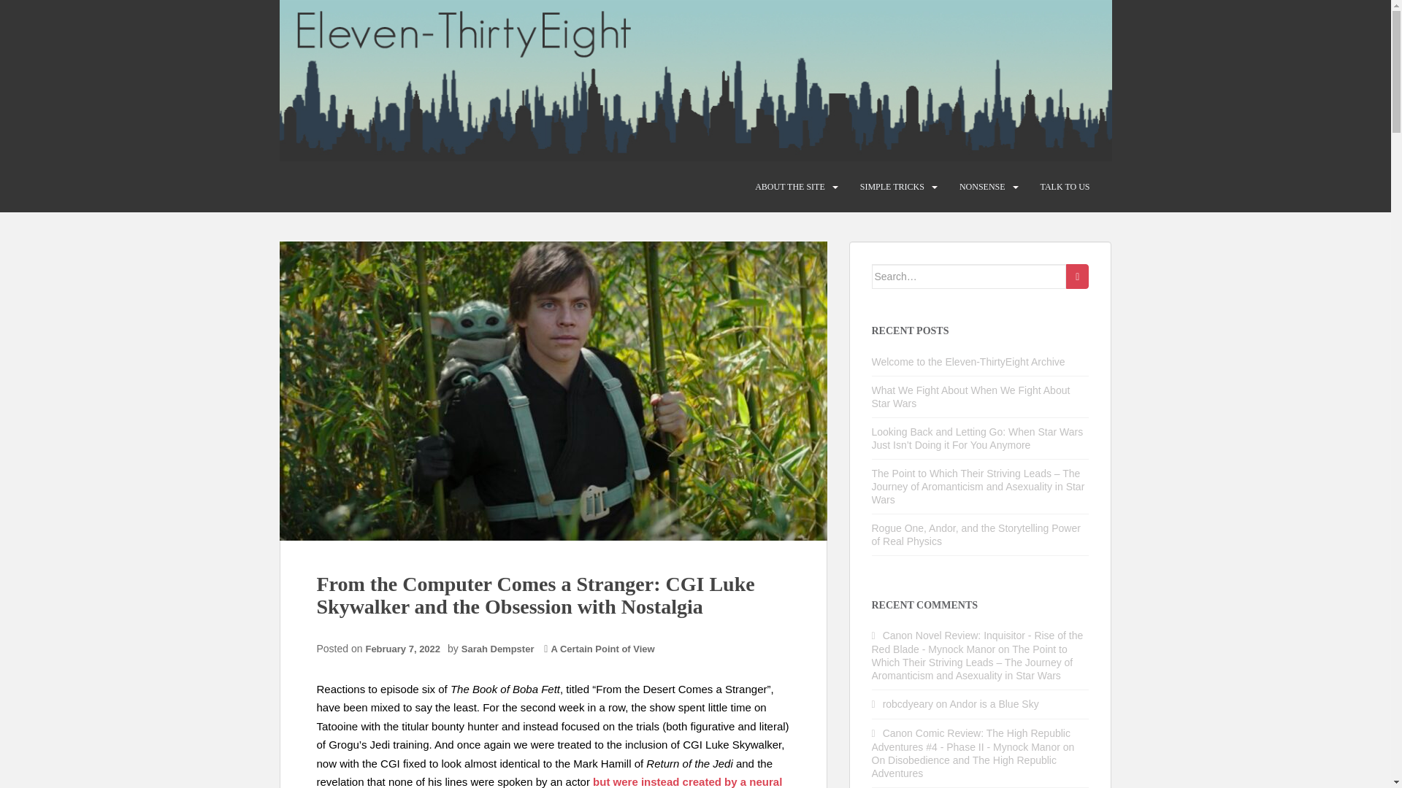  Describe the element at coordinates (497, 649) in the screenshot. I see `Posts by Sarah Dempster` at that location.